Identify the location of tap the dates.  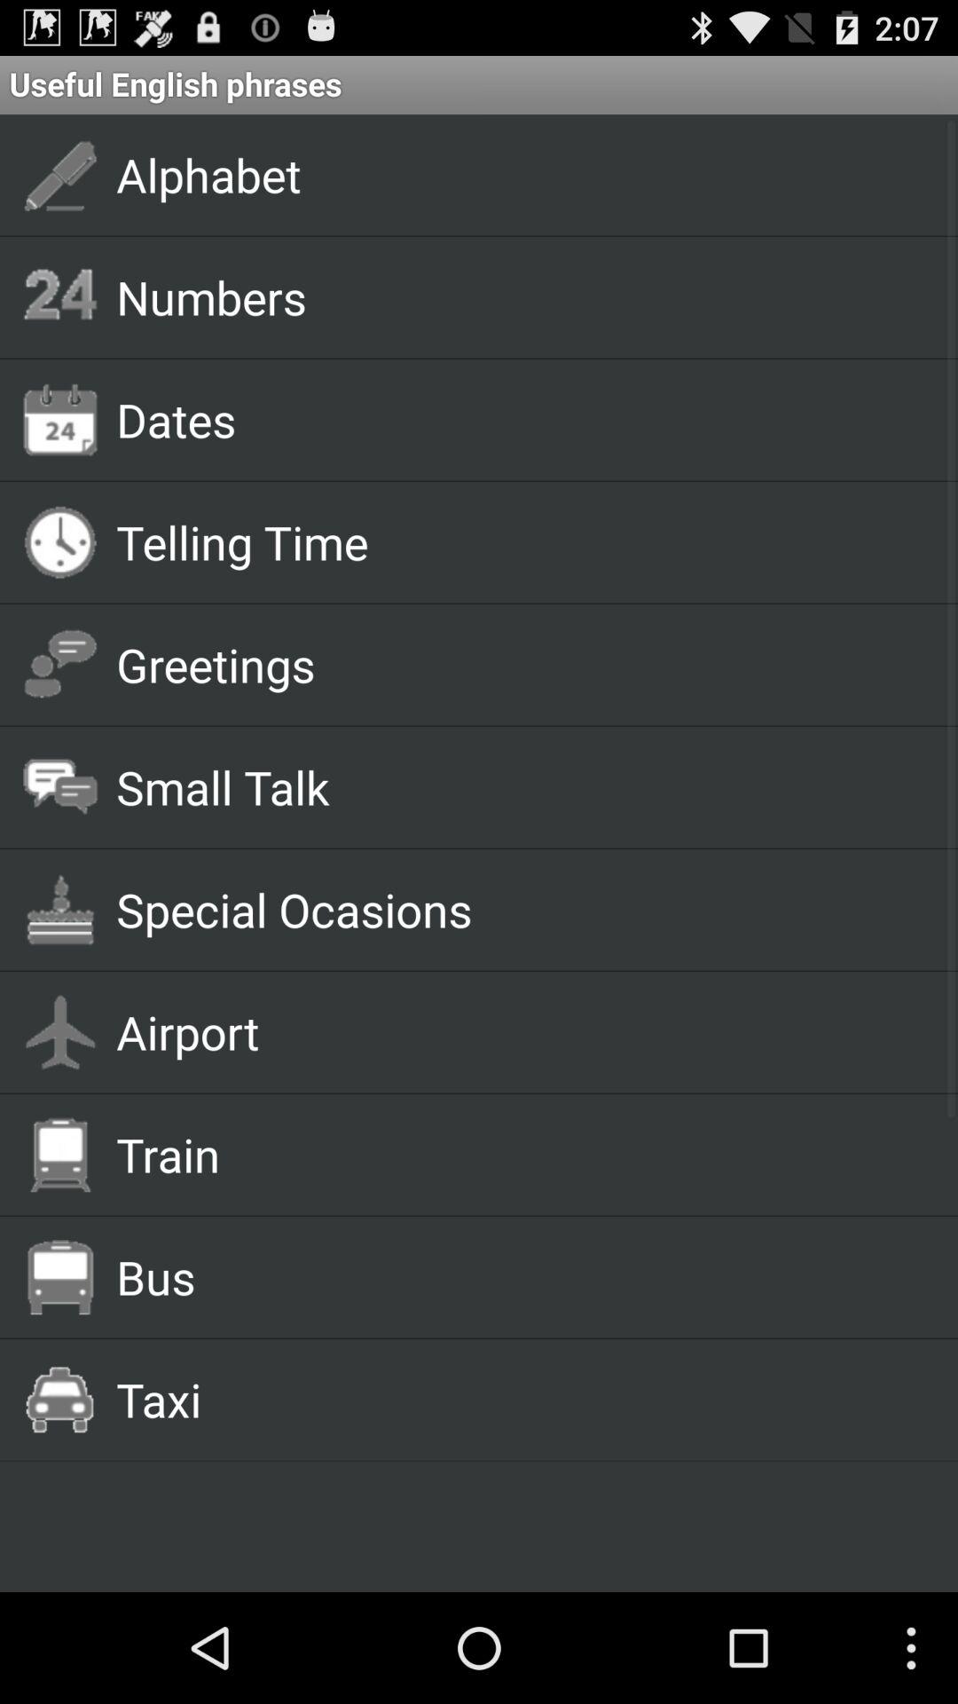
(516, 419).